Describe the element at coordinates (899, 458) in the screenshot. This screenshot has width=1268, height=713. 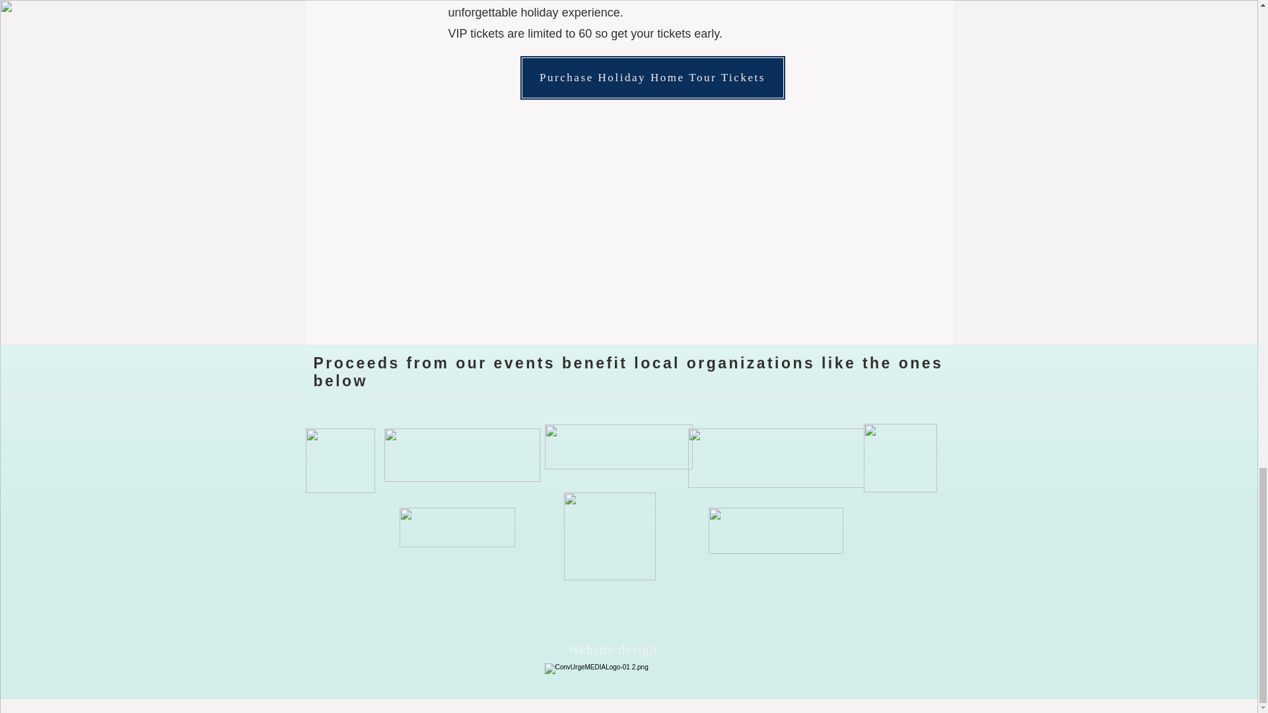
I see `PinellasHope-09.png` at that location.